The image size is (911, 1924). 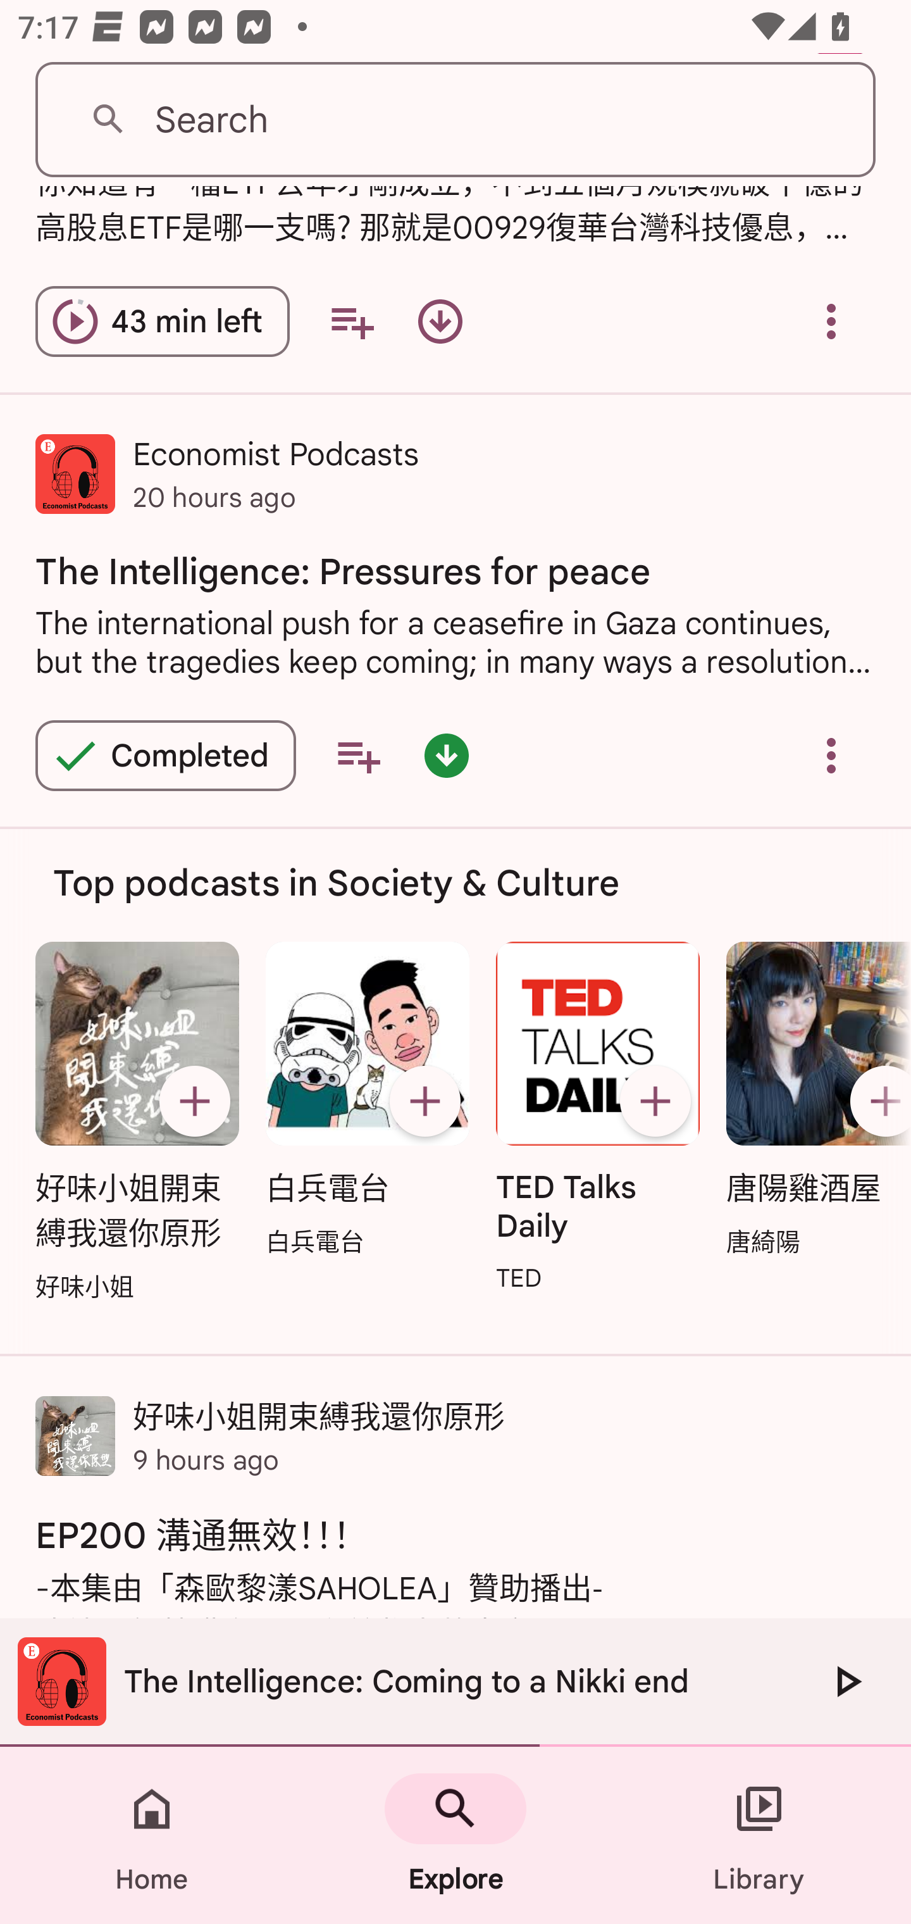 I want to click on Library, so click(x=759, y=1835).